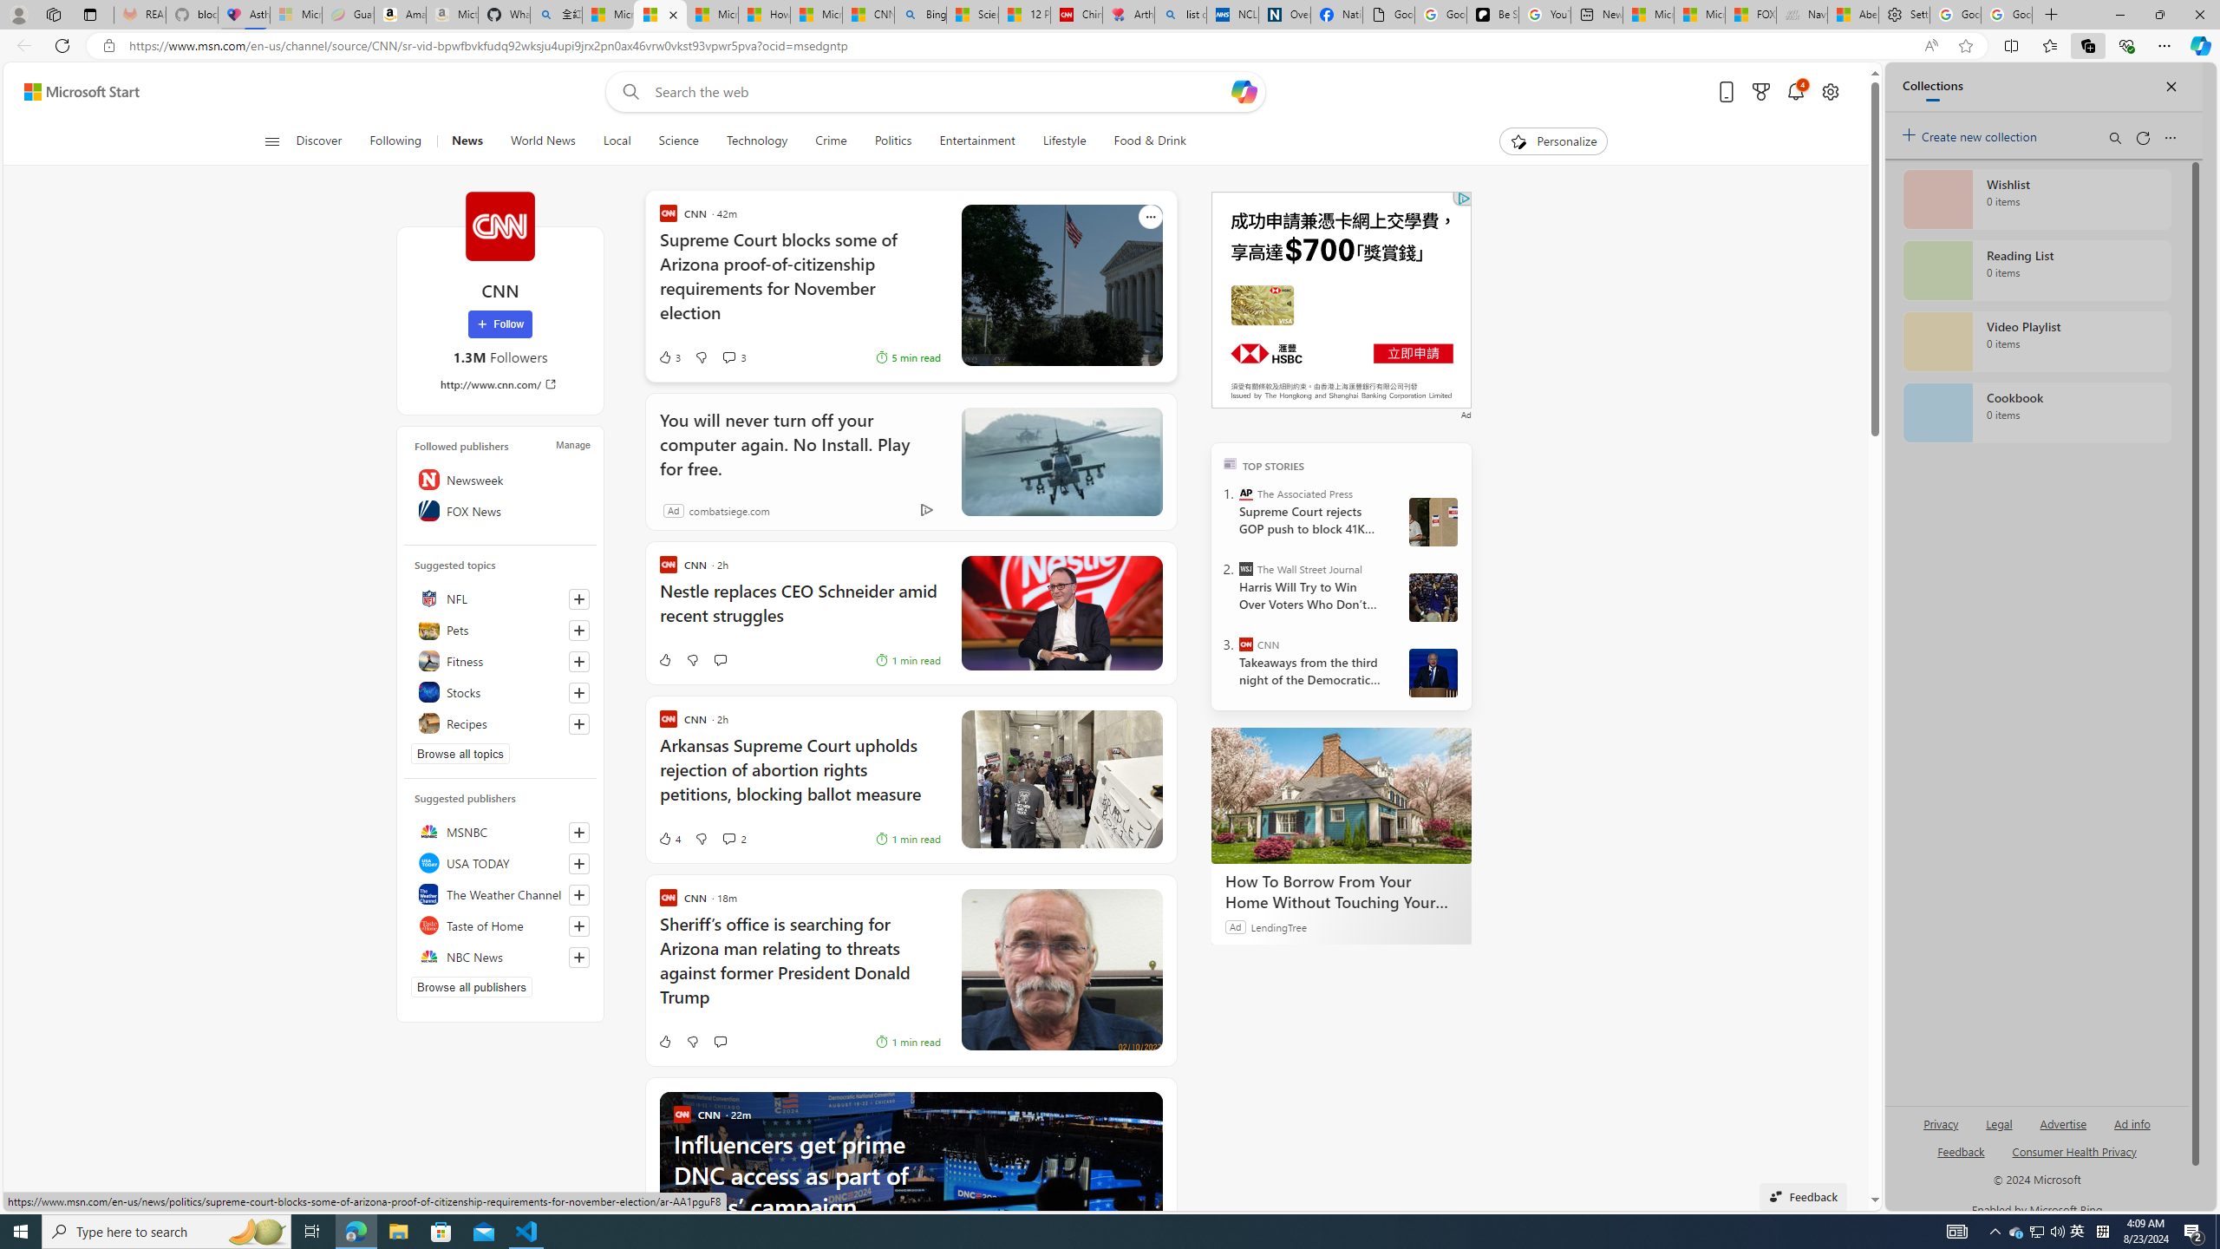  What do you see at coordinates (1760, 92) in the screenshot?
I see `Microsoft rewards` at bounding box center [1760, 92].